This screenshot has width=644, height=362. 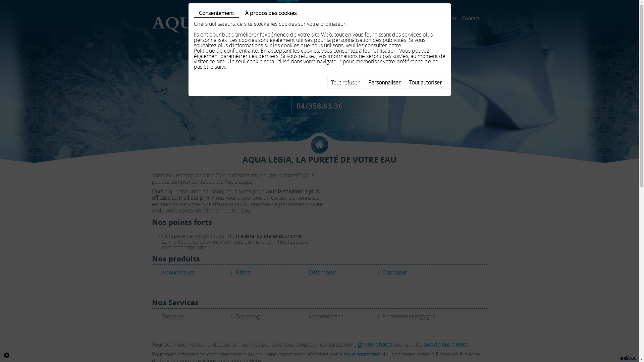 I want to click on Adoucisseurs, so click(x=317, y=18).